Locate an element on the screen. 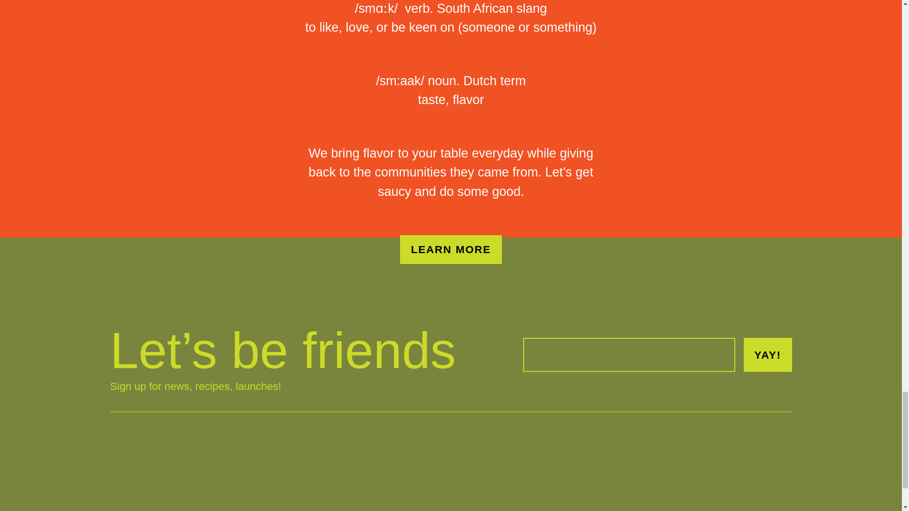 This screenshot has width=909, height=511. LEARN MORE is located at coordinates (451, 249).